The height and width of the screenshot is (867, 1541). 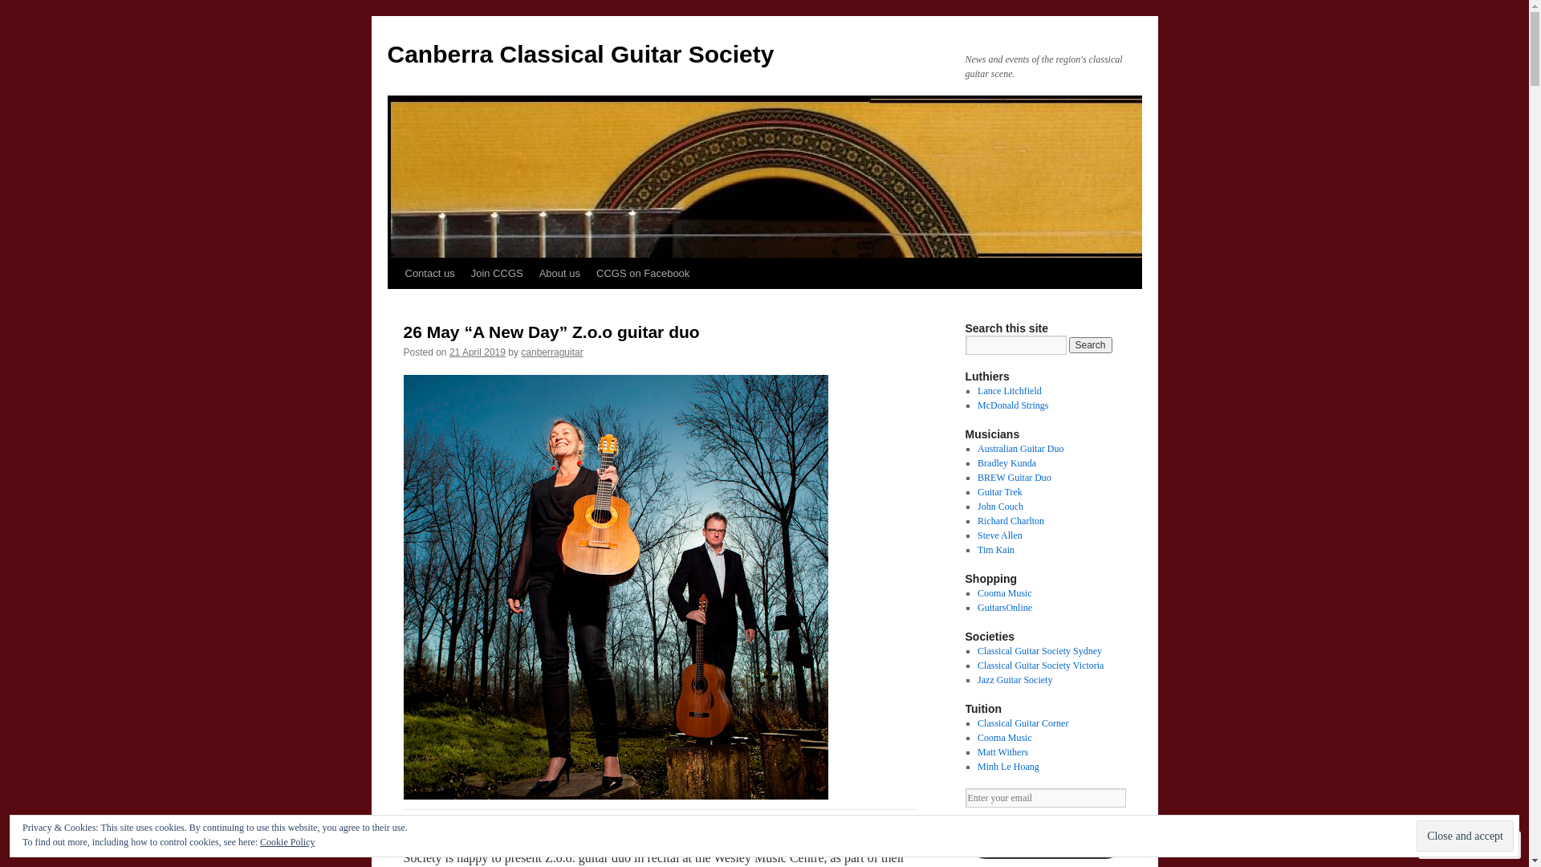 What do you see at coordinates (552, 352) in the screenshot?
I see `canberraguitar` at bounding box center [552, 352].